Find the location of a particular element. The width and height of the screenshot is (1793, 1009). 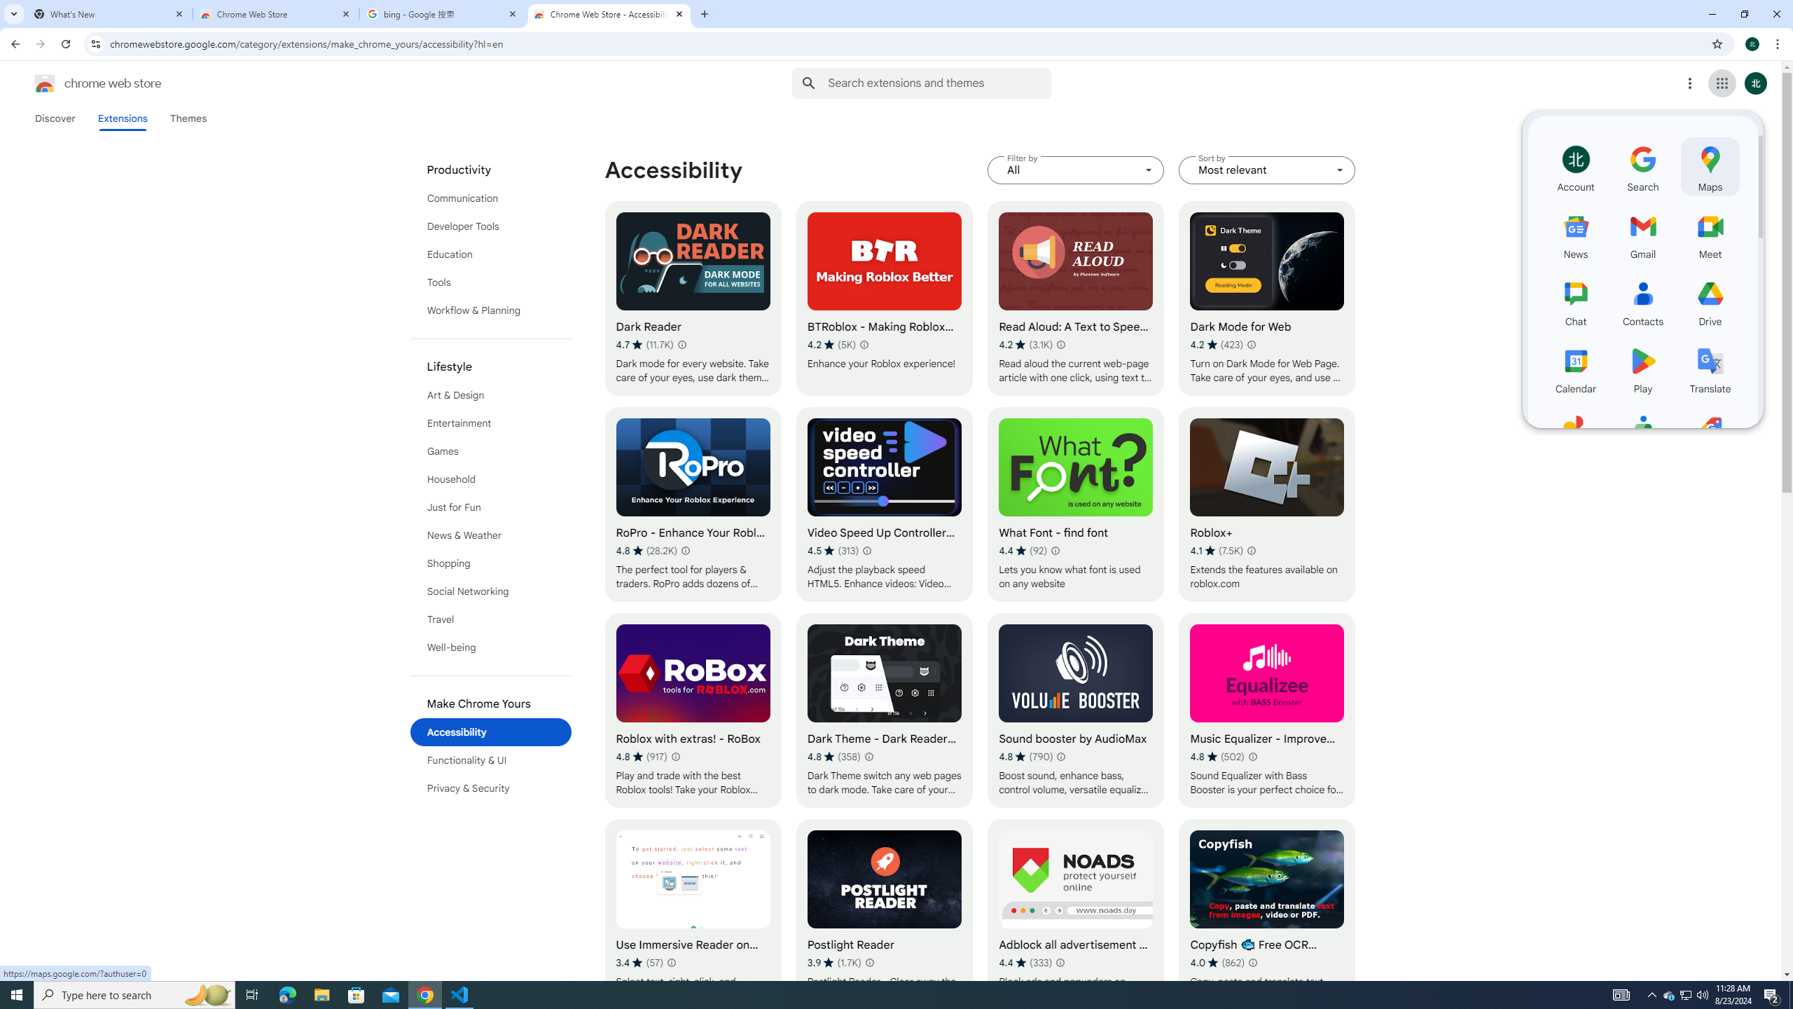

Games is located at coordinates (491, 451).